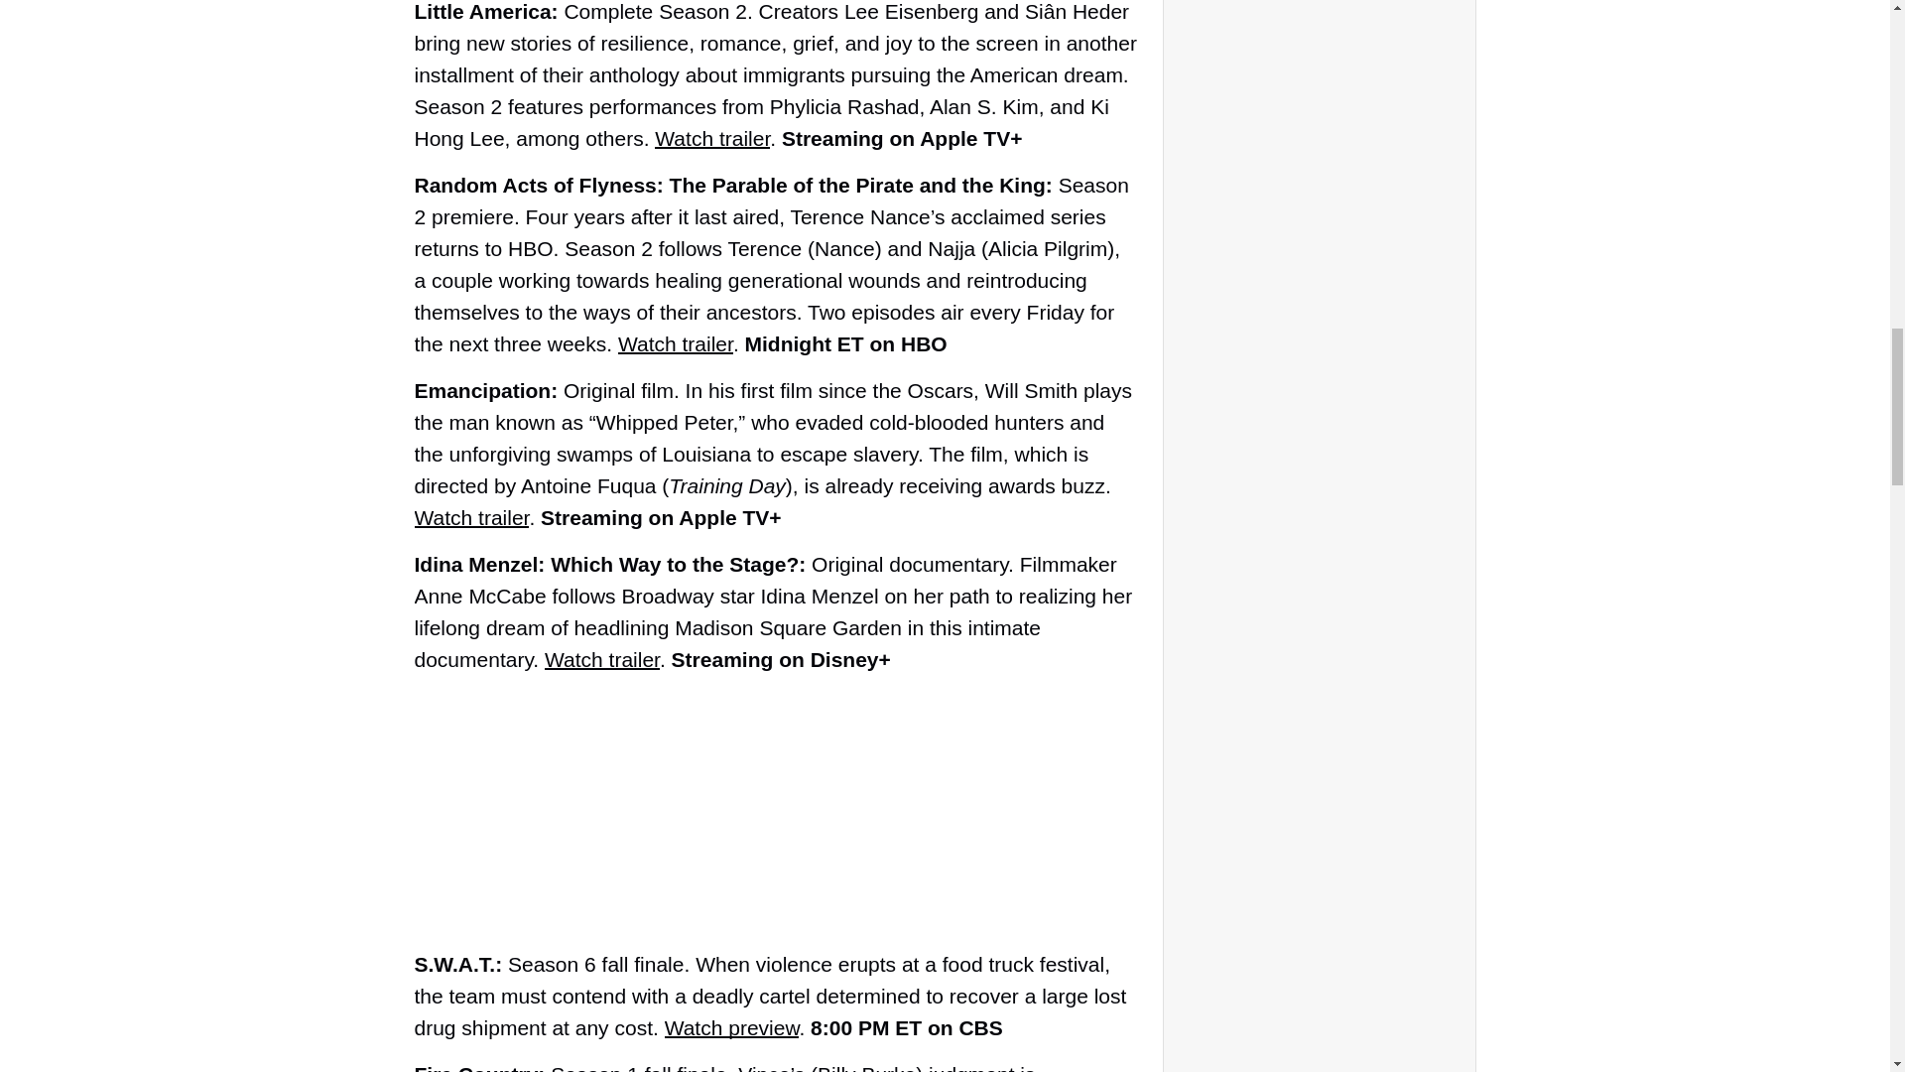 This screenshot has width=1905, height=1072. I want to click on Watch trailer, so click(472, 517).